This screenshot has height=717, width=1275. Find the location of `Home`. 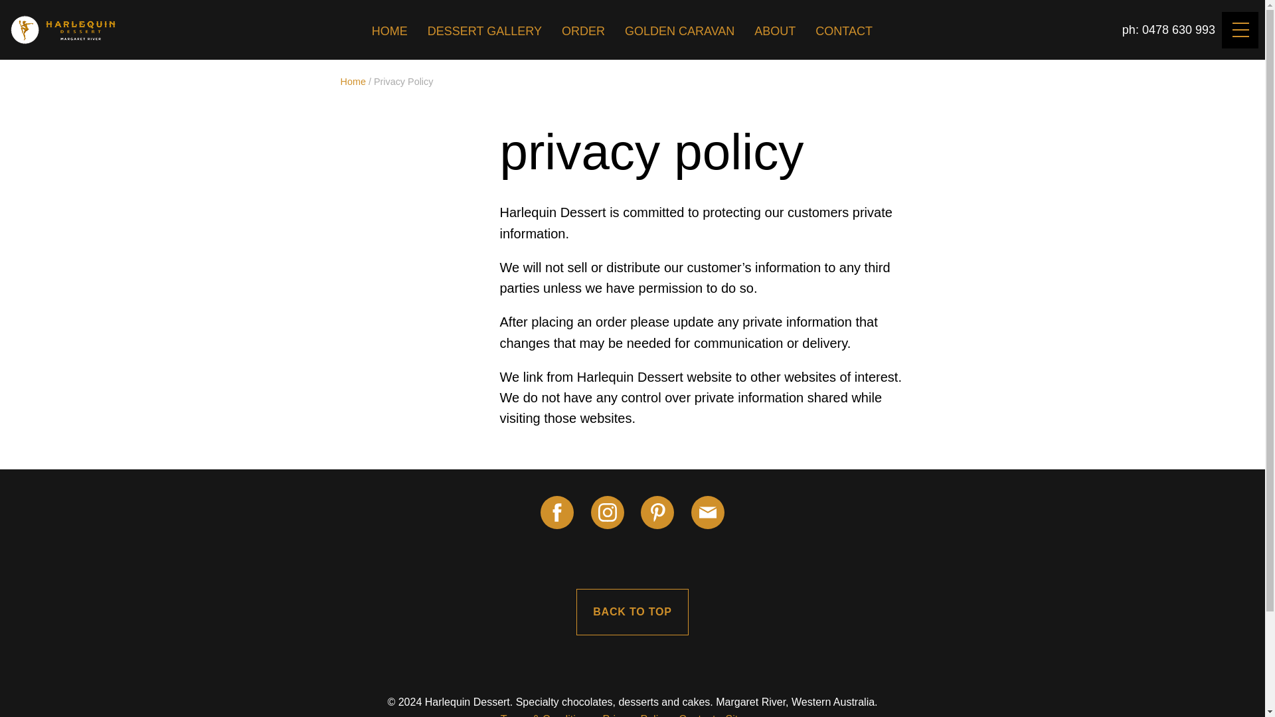

Home is located at coordinates (352, 81).